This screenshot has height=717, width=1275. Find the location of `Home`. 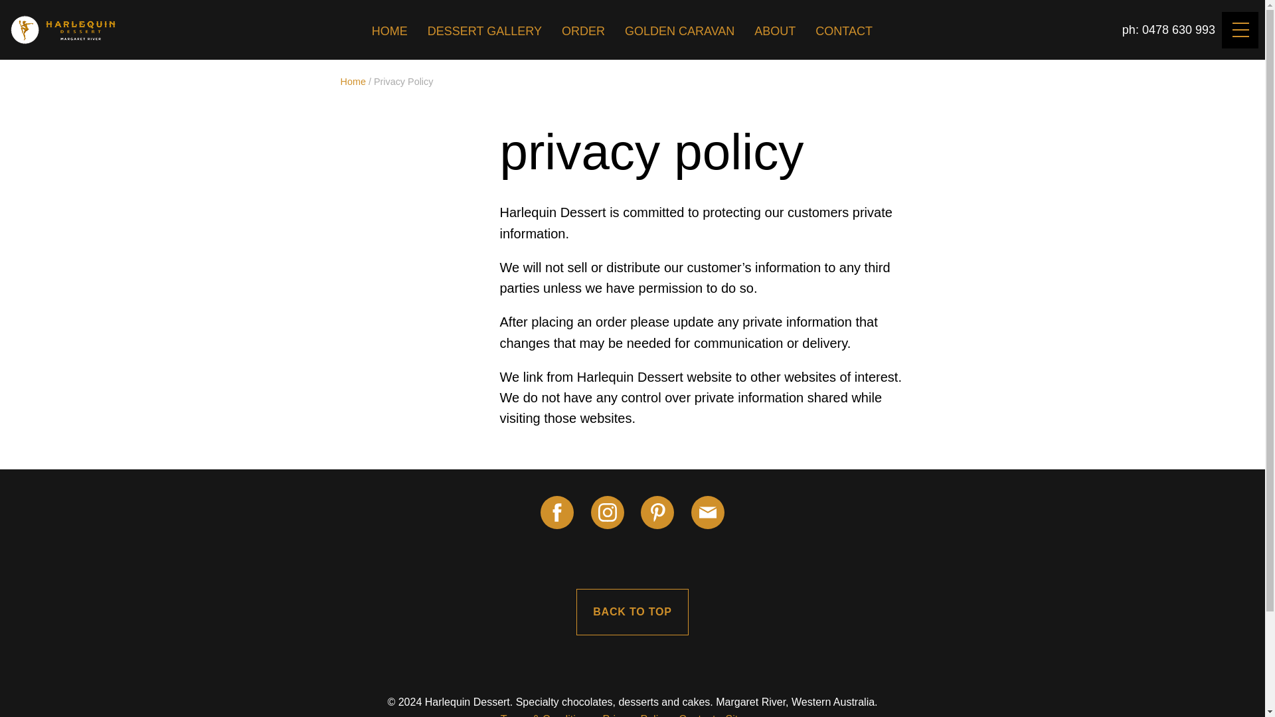

Home is located at coordinates (352, 81).